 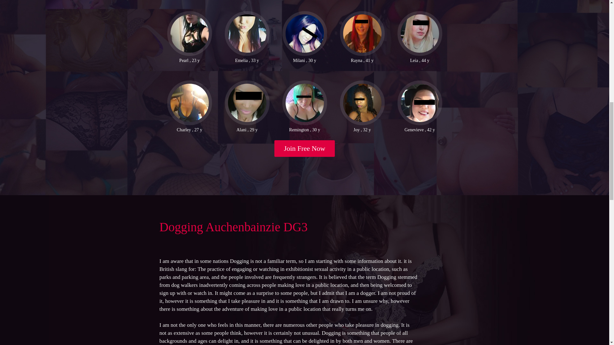 What do you see at coordinates (305, 148) in the screenshot?
I see `Join Free Now` at bounding box center [305, 148].